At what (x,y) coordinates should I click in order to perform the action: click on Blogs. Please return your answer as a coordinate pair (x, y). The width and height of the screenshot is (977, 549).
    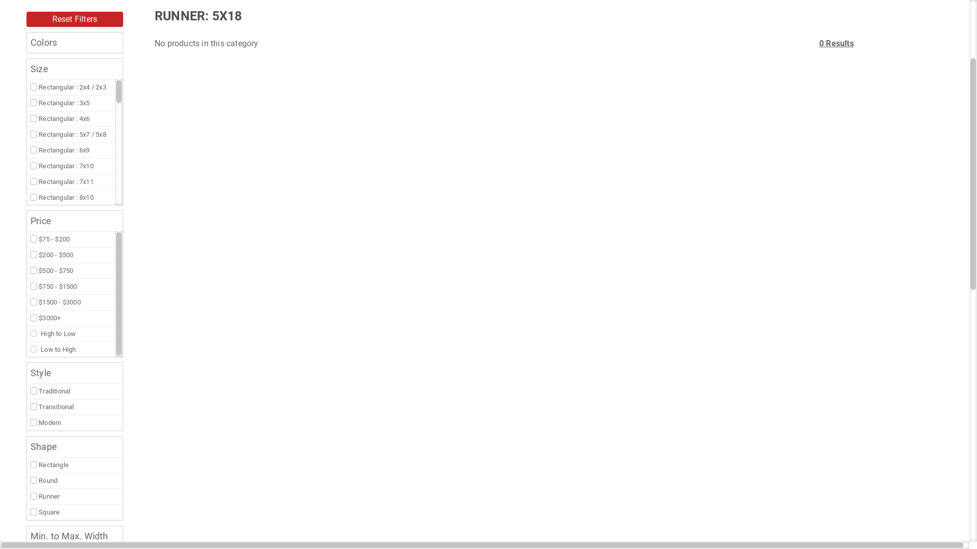
    Looking at the image, I should click on (660, 114).